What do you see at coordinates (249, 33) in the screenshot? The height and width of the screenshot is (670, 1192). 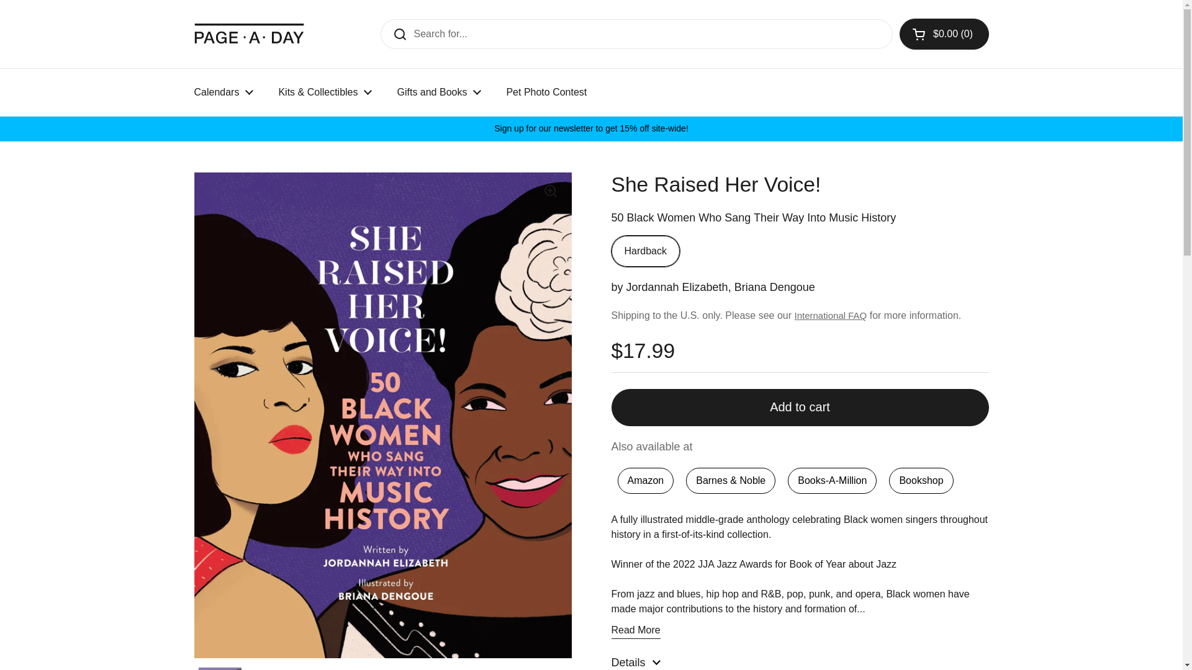 I see `Page-A-Day` at bounding box center [249, 33].